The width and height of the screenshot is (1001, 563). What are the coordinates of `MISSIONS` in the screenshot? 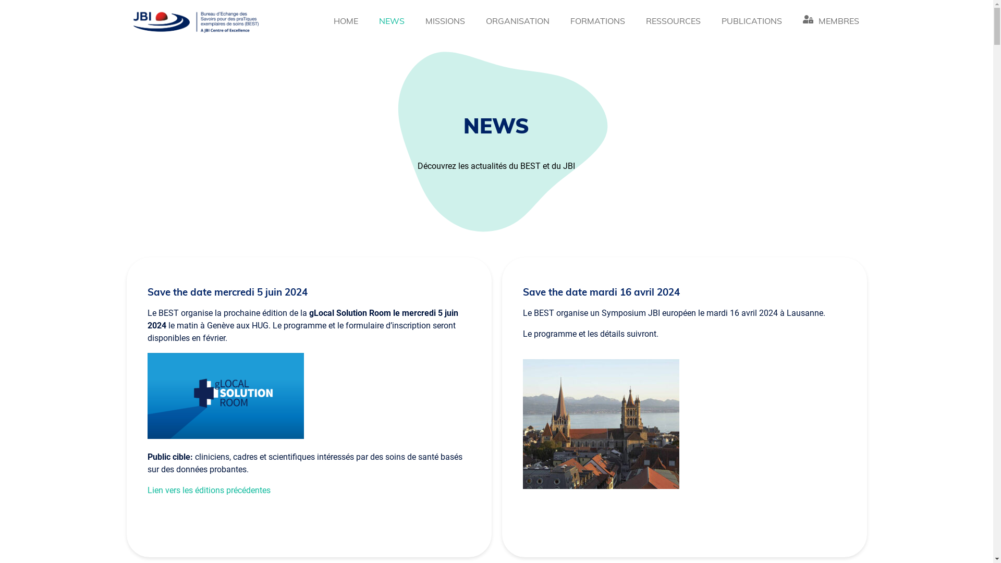 It's located at (445, 22).